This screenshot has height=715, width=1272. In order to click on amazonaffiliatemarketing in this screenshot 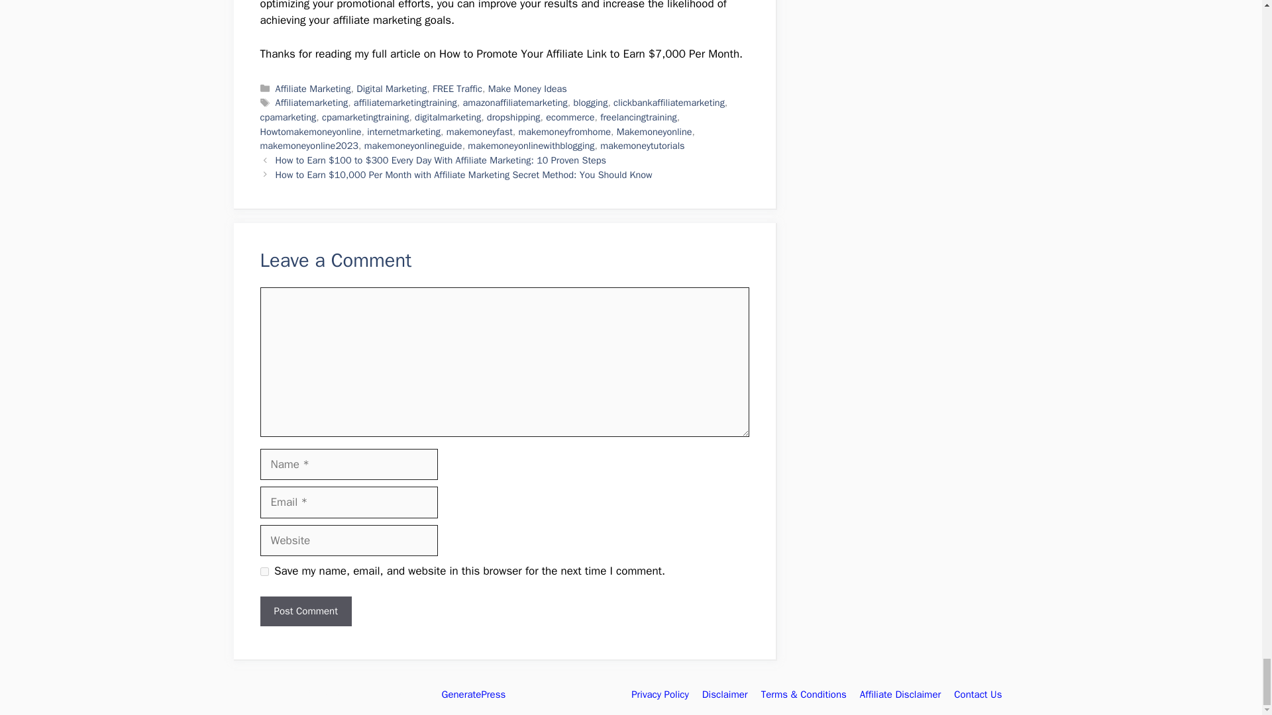, I will do `click(515, 102)`.